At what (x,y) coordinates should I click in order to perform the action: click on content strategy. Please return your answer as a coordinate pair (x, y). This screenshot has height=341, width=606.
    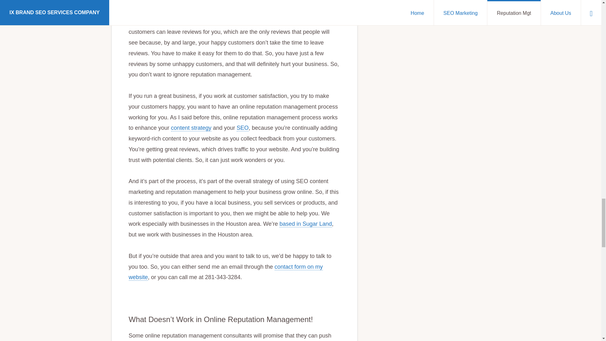
    Looking at the image, I should click on (191, 128).